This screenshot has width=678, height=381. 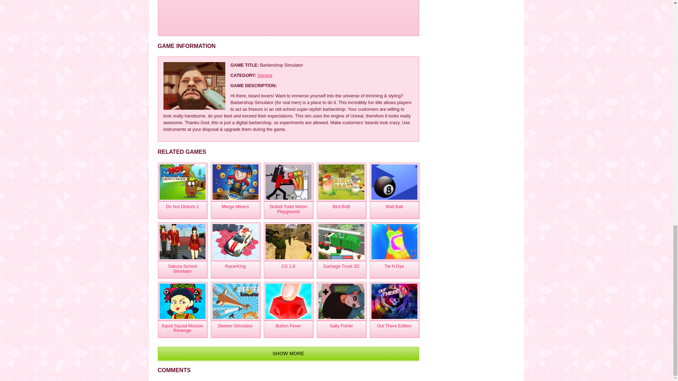 What do you see at coordinates (394, 182) in the screenshot?
I see `Wall Ball` at bounding box center [394, 182].